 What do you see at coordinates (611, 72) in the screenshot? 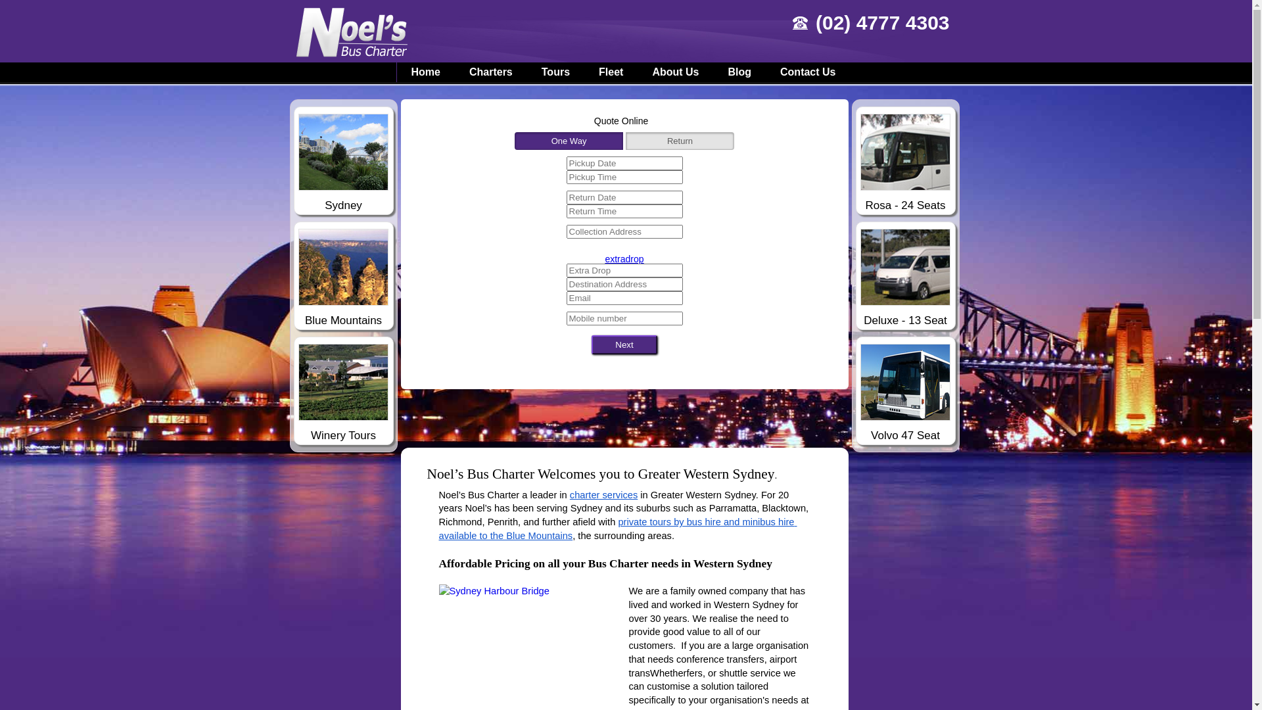
I see `Fleet` at bounding box center [611, 72].